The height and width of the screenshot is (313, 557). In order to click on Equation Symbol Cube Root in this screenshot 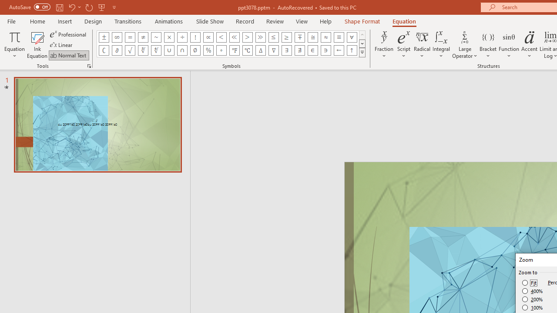, I will do `click(143, 50)`.